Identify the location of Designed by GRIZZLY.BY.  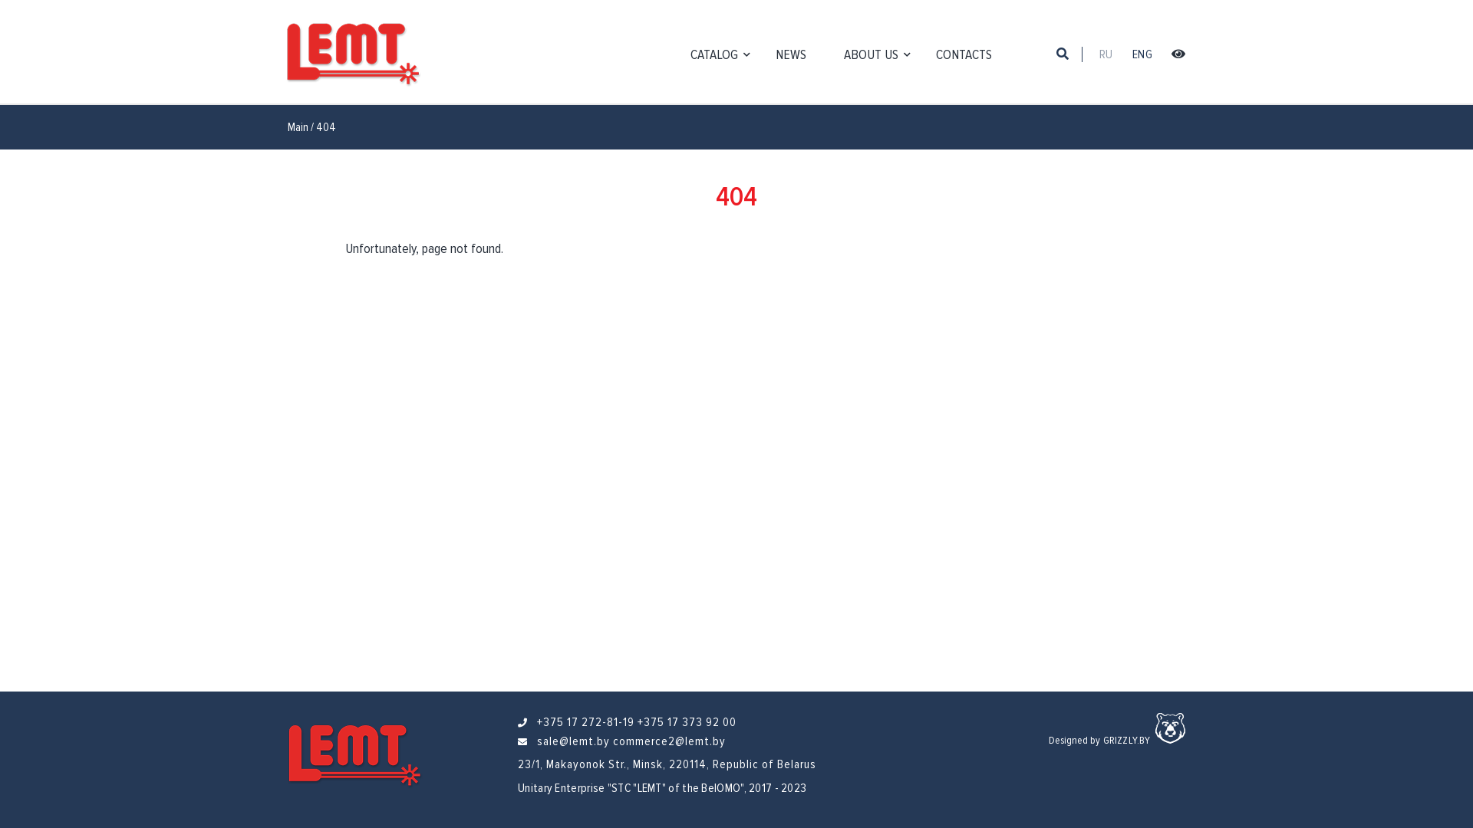
(1099, 741).